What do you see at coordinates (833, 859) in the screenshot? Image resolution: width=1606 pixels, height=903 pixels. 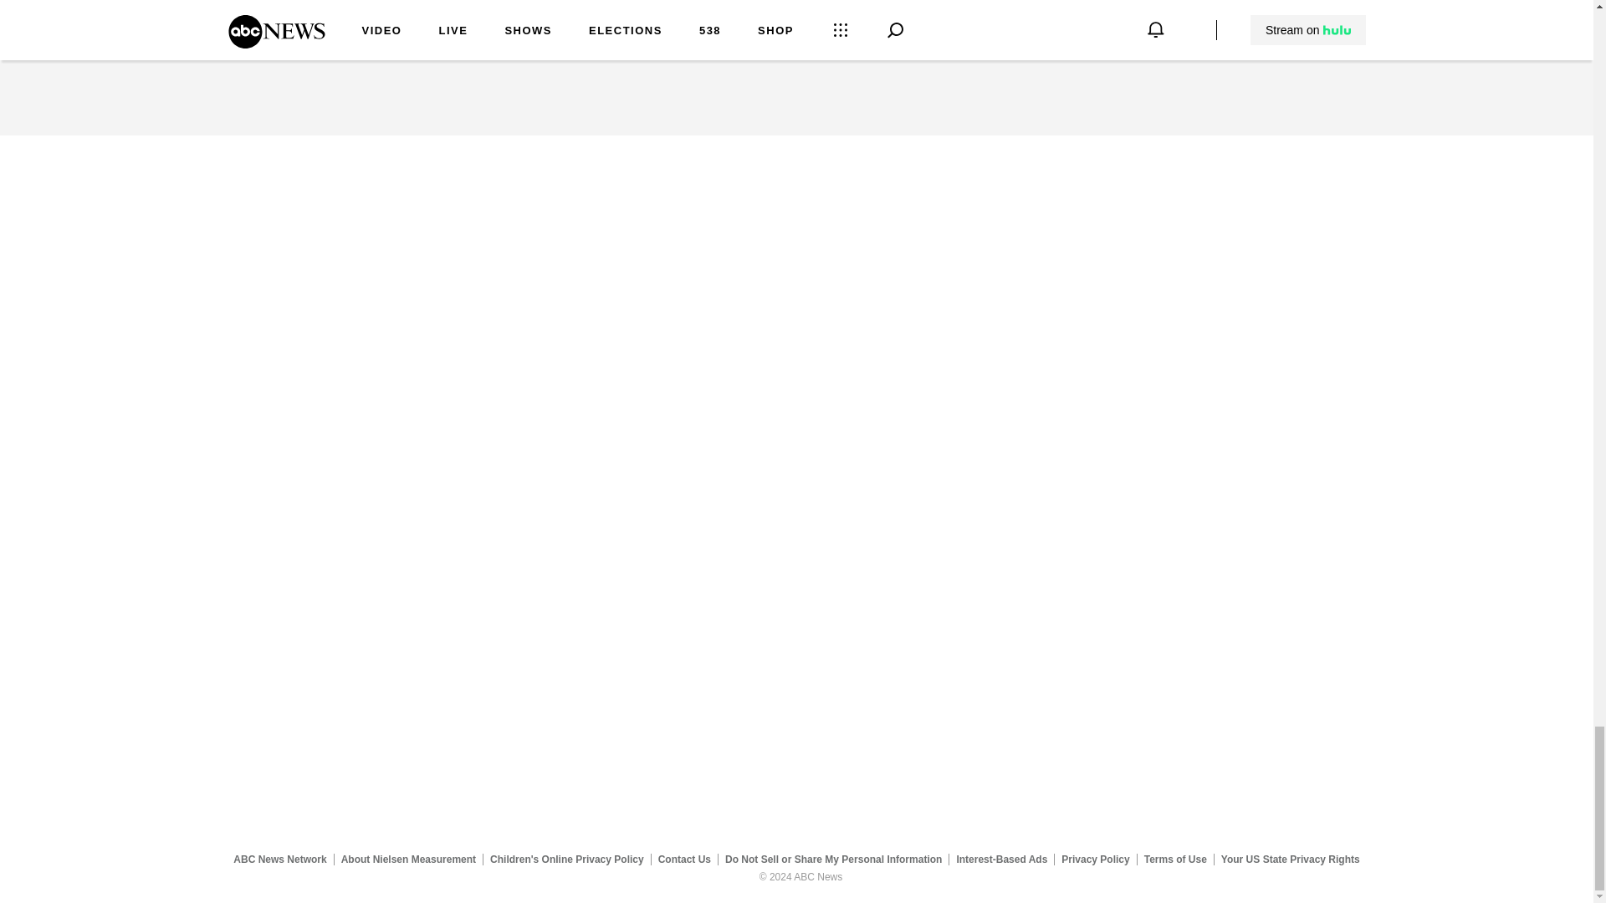 I see `Do Not Sell or Share My Personal Information` at bounding box center [833, 859].